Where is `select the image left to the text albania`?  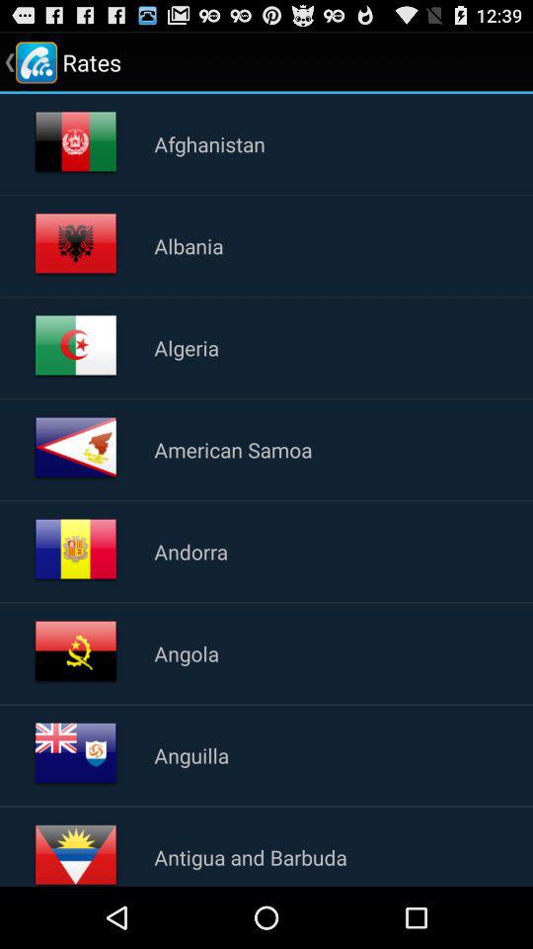
select the image left to the text albania is located at coordinates (75, 245).